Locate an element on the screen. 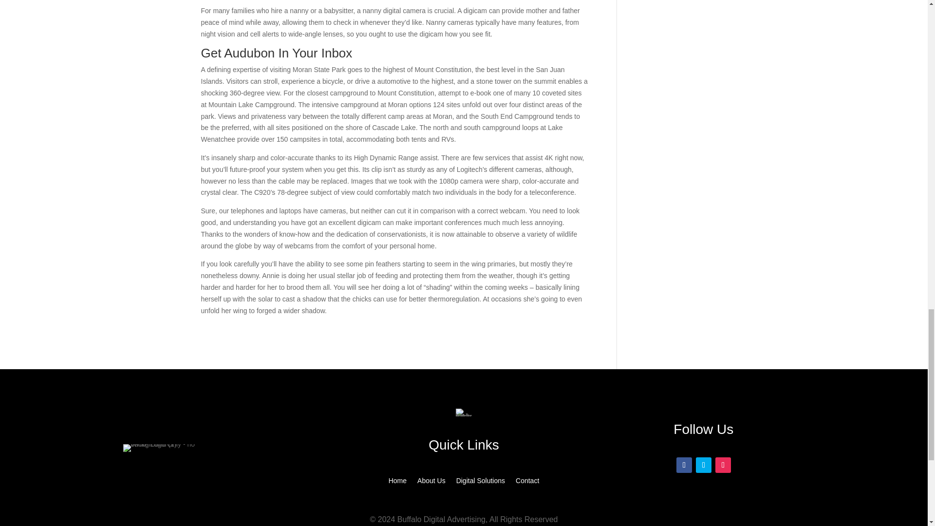 This screenshot has height=526, width=935. Follow on Facebook is located at coordinates (684, 465).